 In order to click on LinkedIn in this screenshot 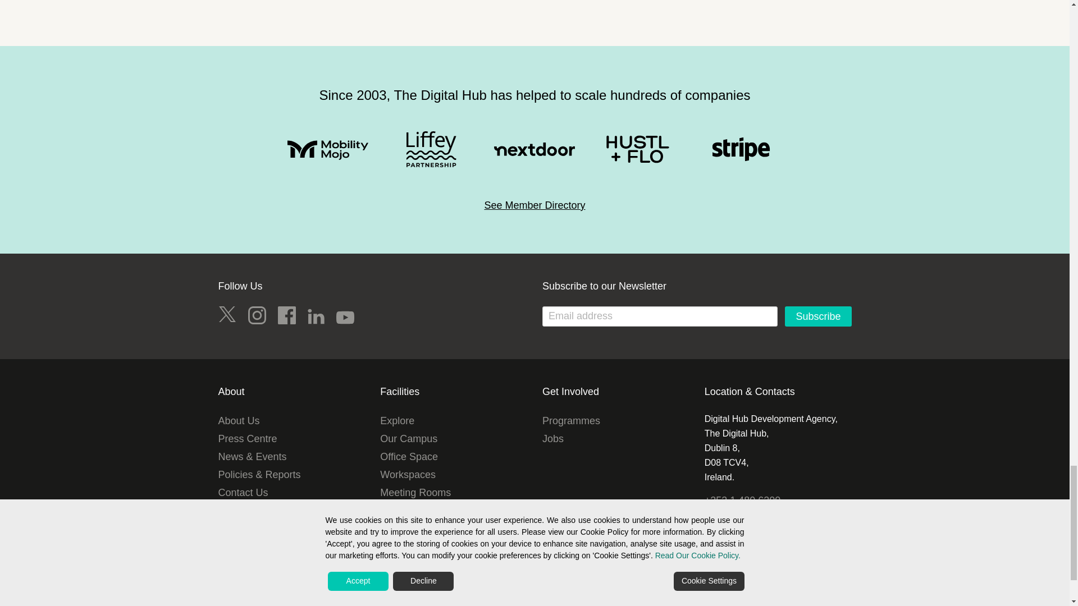, I will do `click(316, 316)`.